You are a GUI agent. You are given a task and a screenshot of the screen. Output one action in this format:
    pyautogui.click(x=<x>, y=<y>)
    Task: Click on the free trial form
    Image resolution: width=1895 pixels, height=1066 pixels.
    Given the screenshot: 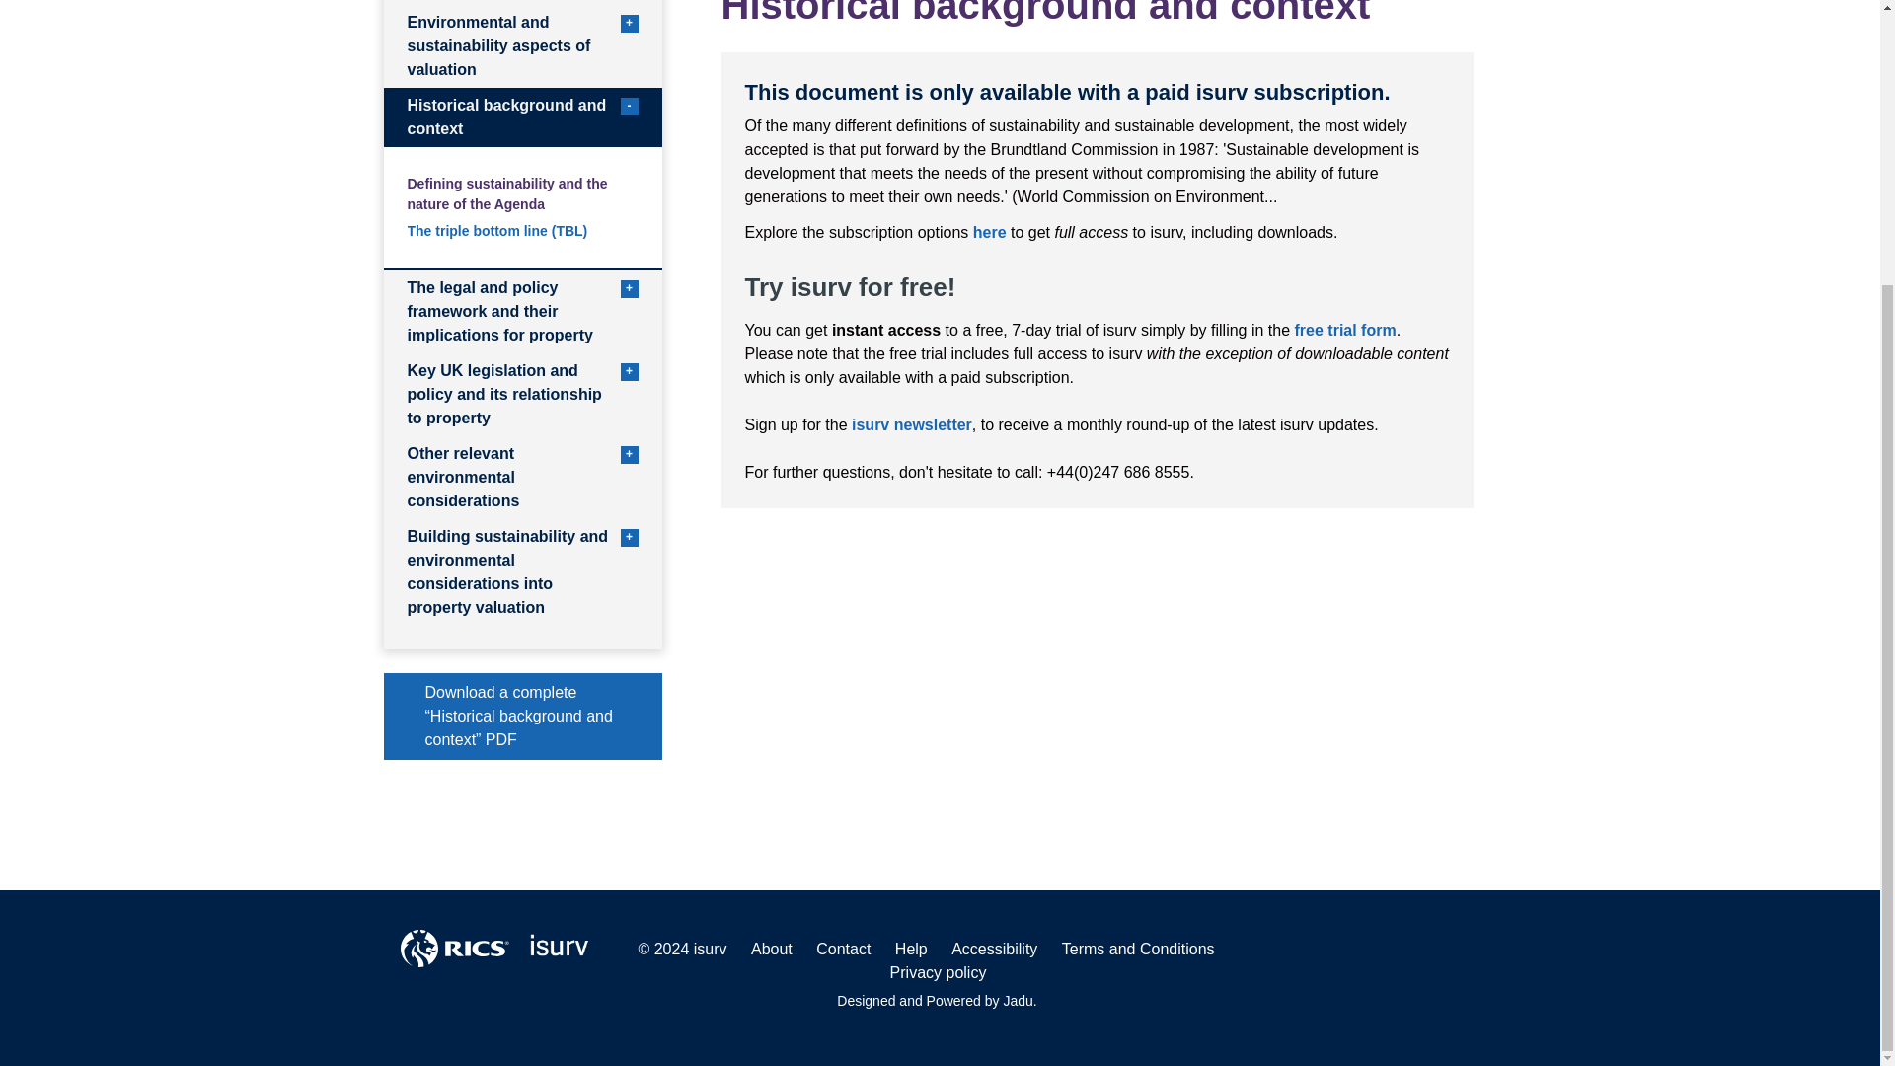 What is the action you would take?
    pyautogui.click(x=521, y=116)
    